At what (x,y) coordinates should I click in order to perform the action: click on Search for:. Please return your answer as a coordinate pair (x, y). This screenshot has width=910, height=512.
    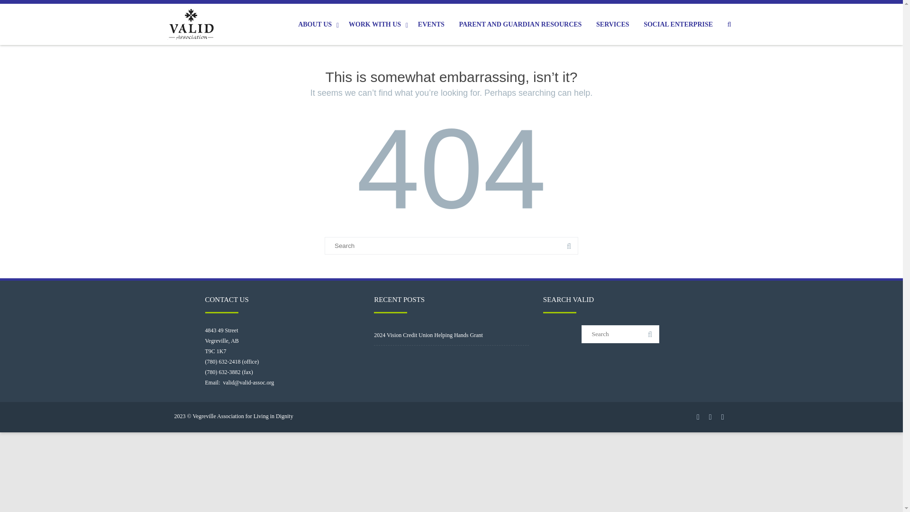
    Looking at the image, I should click on (451, 246).